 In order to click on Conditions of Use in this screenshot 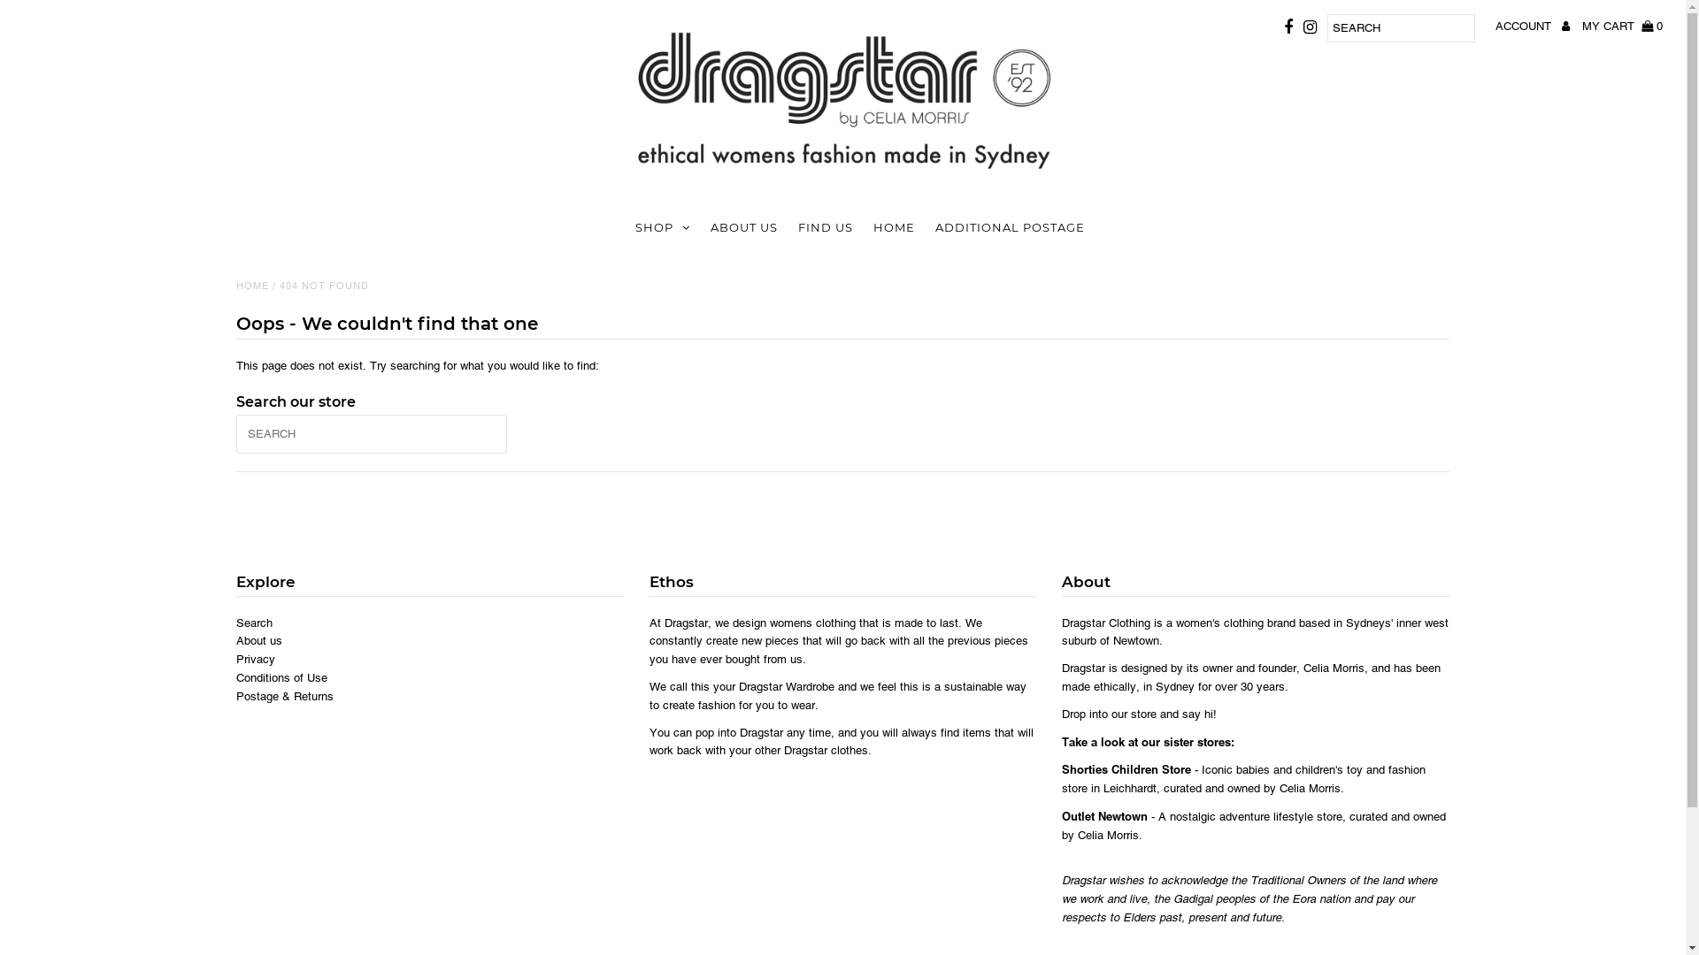, I will do `click(281, 677)`.